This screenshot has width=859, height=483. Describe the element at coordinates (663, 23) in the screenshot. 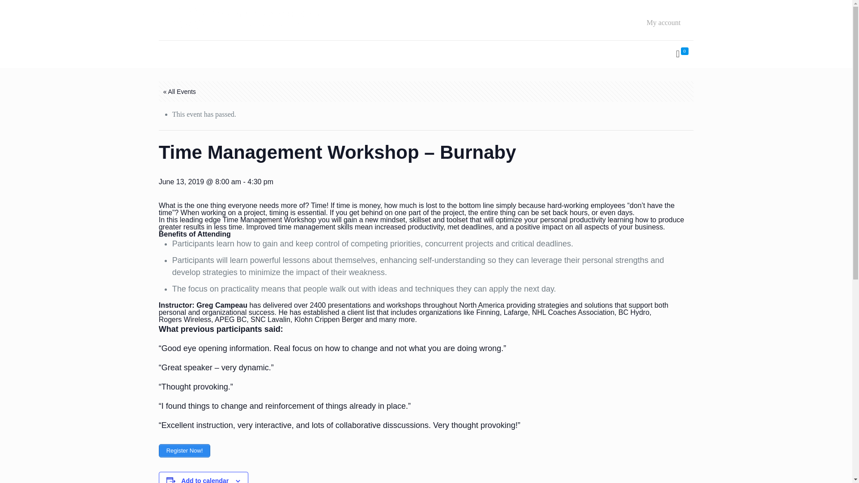

I see `My account` at that location.